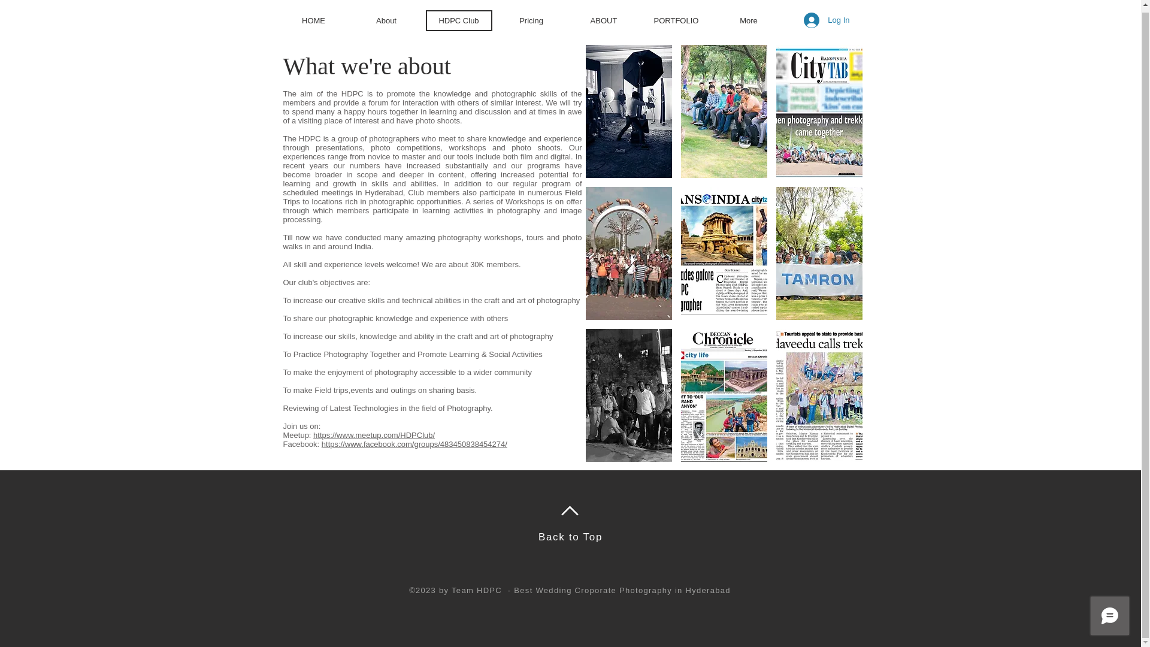 This screenshot has width=1150, height=647. I want to click on About, so click(386, 20).